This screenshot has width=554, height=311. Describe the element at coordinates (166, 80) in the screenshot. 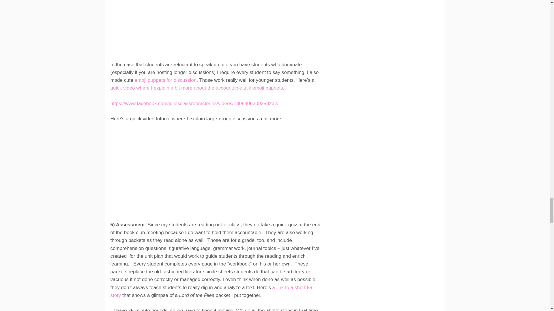

I see `emoji puppets for discussion` at that location.